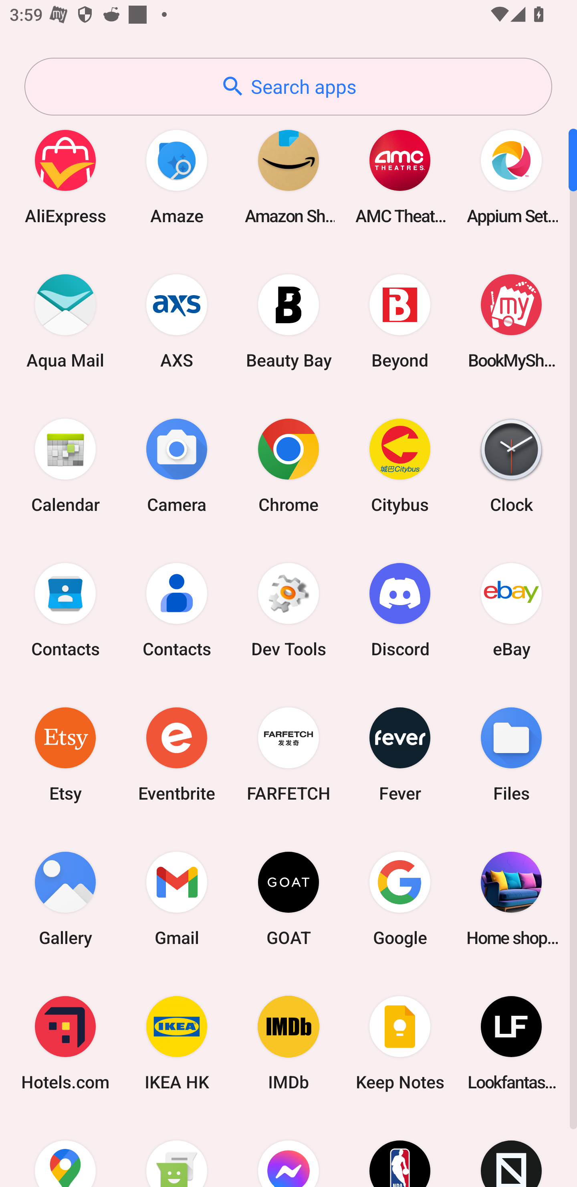  Describe the element at coordinates (288, 610) in the screenshot. I see `Dev Tools` at that location.